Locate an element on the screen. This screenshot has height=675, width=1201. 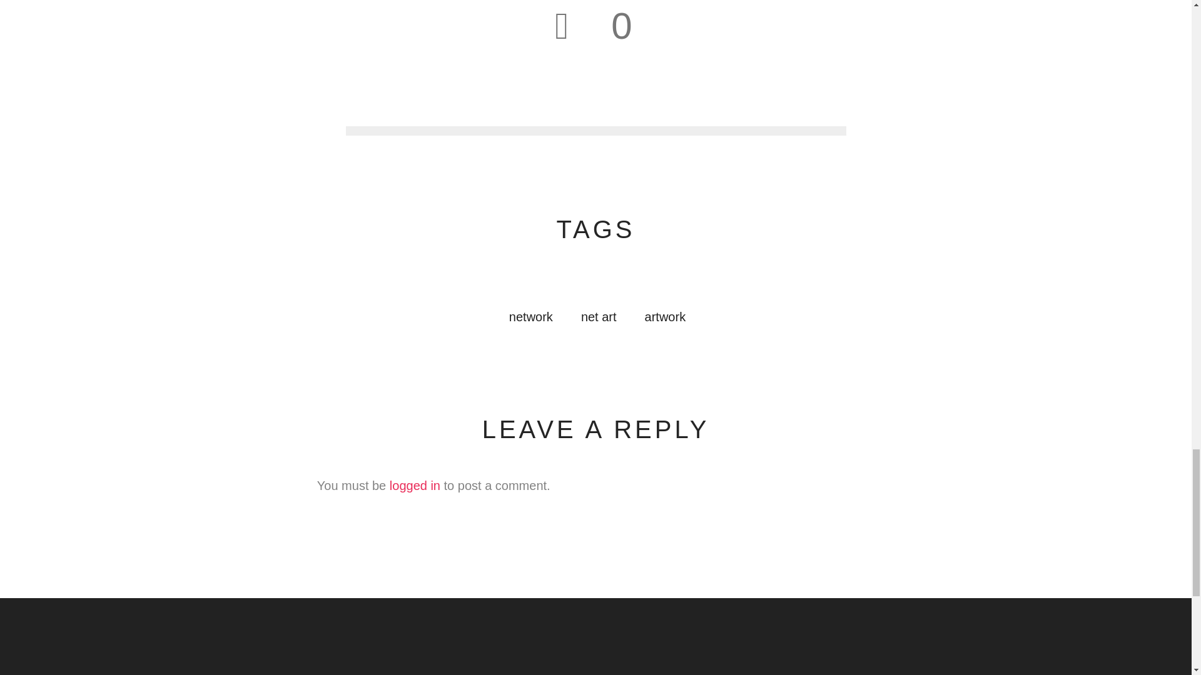
network is located at coordinates (530, 317).